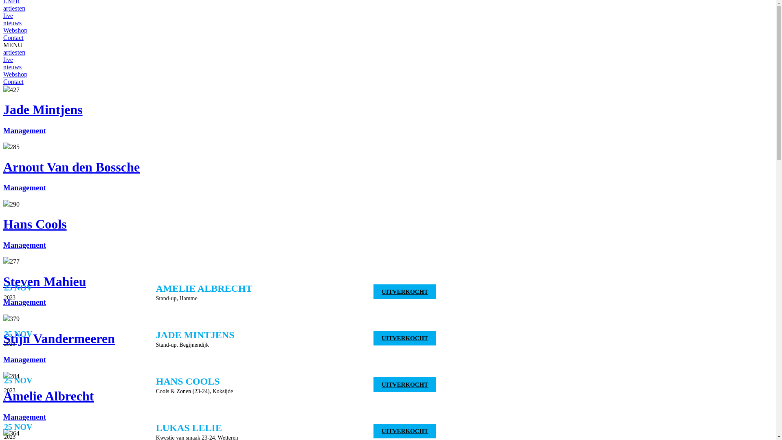 Image resolution: width=782 pixels, height=440 pixels. I want to click on Hans Cools
Management, so click(388, 233).